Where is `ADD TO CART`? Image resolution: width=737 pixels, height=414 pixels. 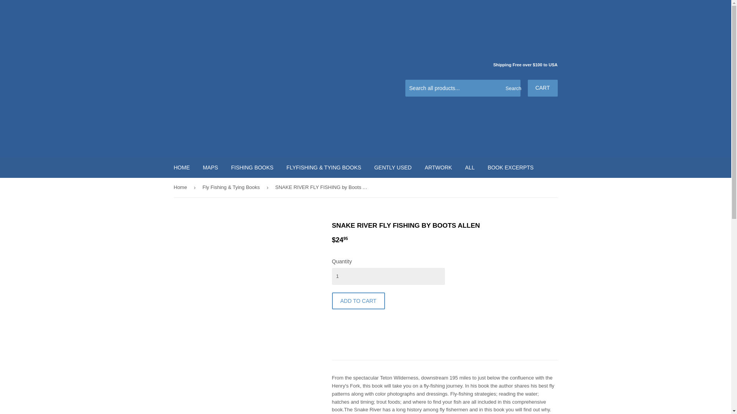 ADD TO CART is located at coordinates (358, 301).